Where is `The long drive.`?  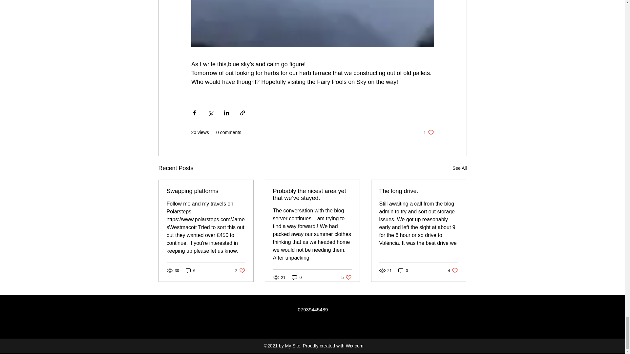
The long drive. is located at coordinates (346, 277).